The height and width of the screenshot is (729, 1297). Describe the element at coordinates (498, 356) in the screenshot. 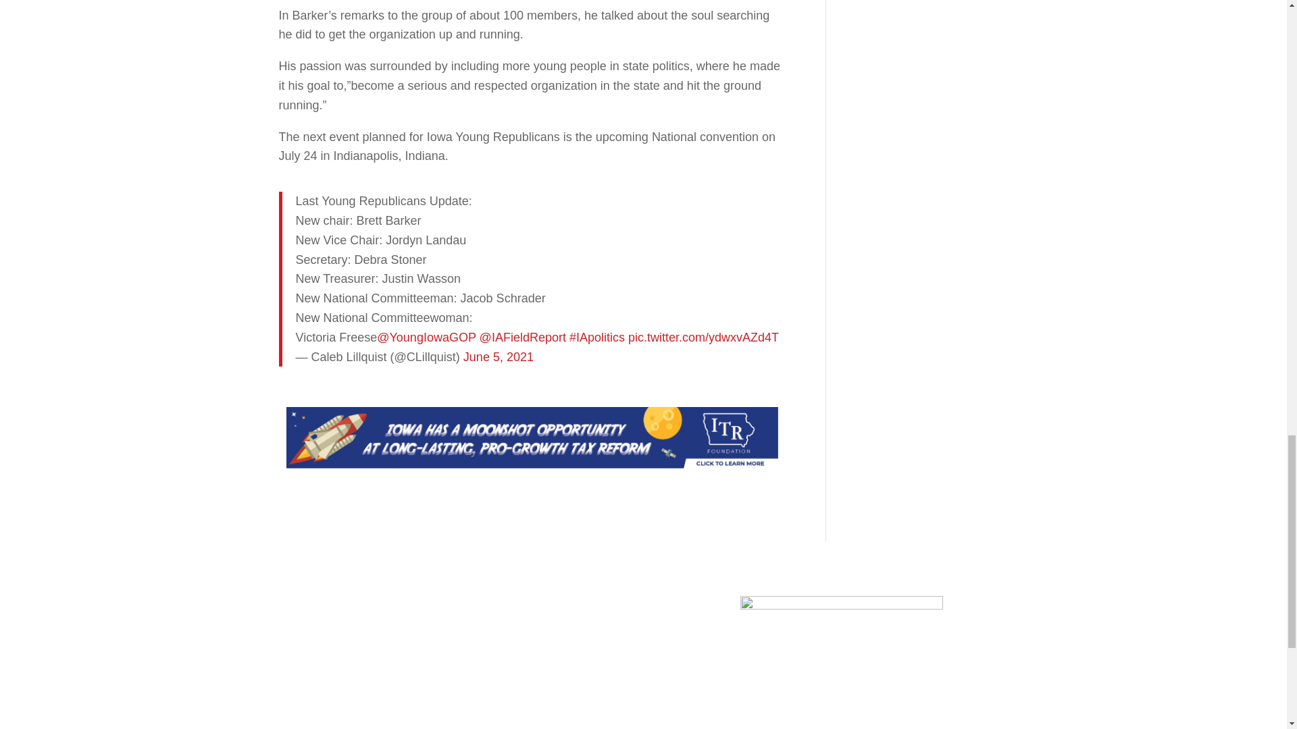

I see `June 5, 2021` at that location.